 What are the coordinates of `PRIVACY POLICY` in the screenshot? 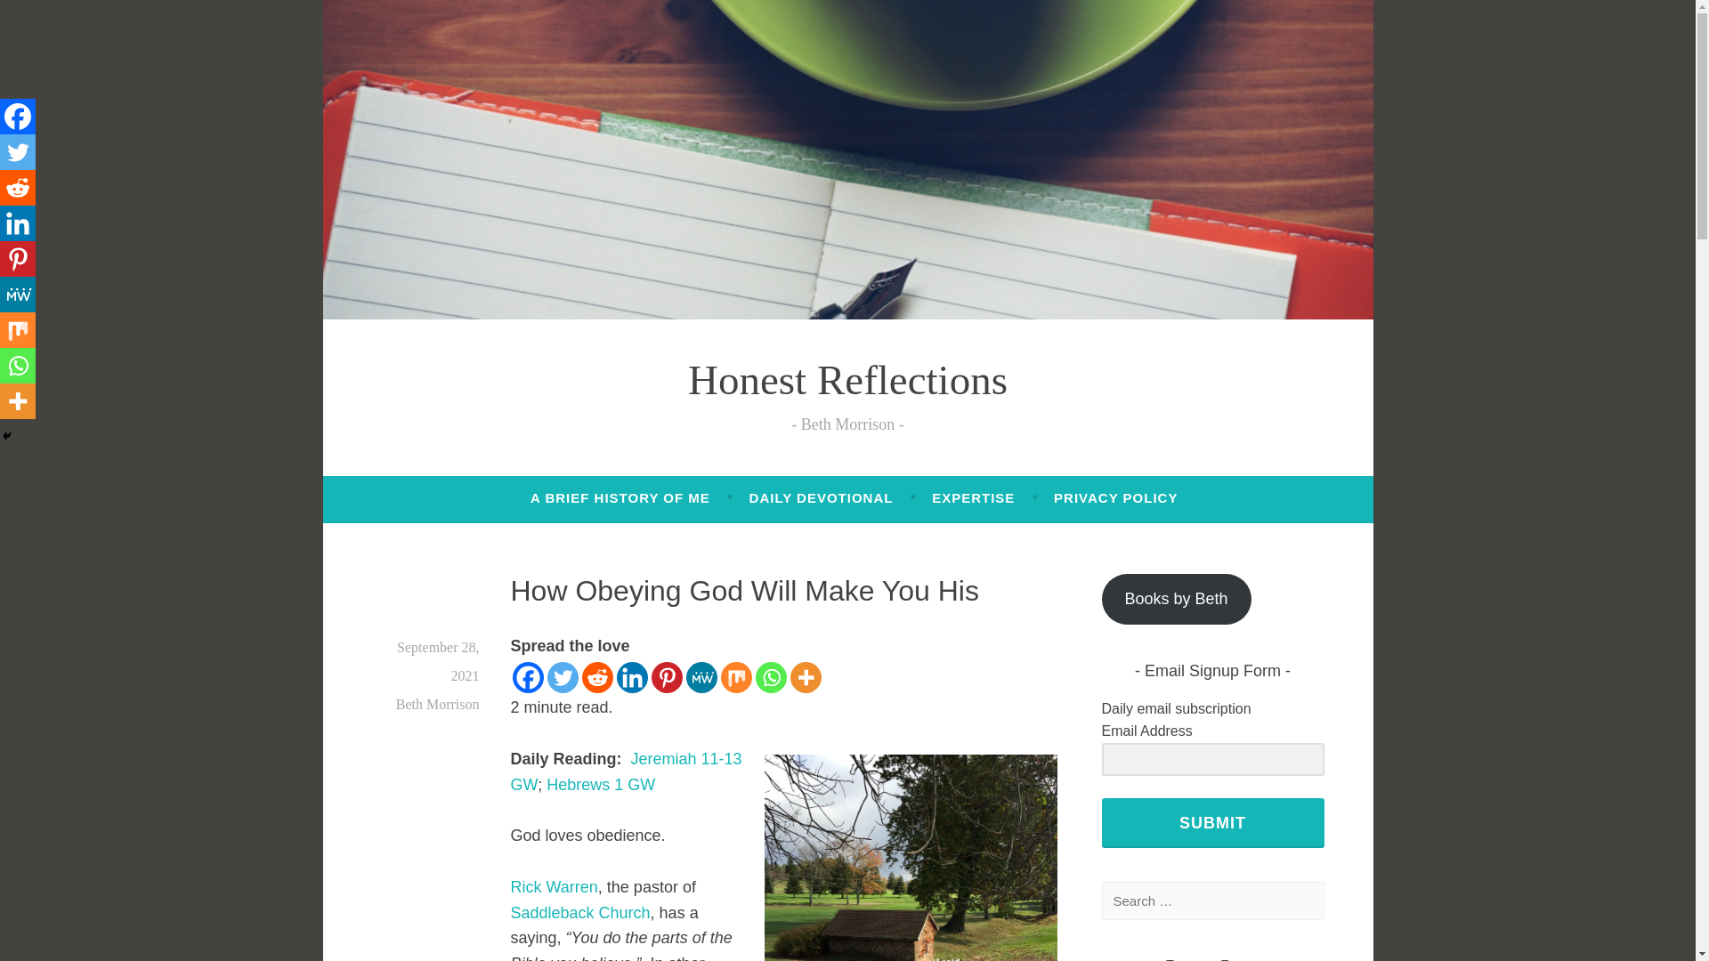 It's located at (1115, 498).